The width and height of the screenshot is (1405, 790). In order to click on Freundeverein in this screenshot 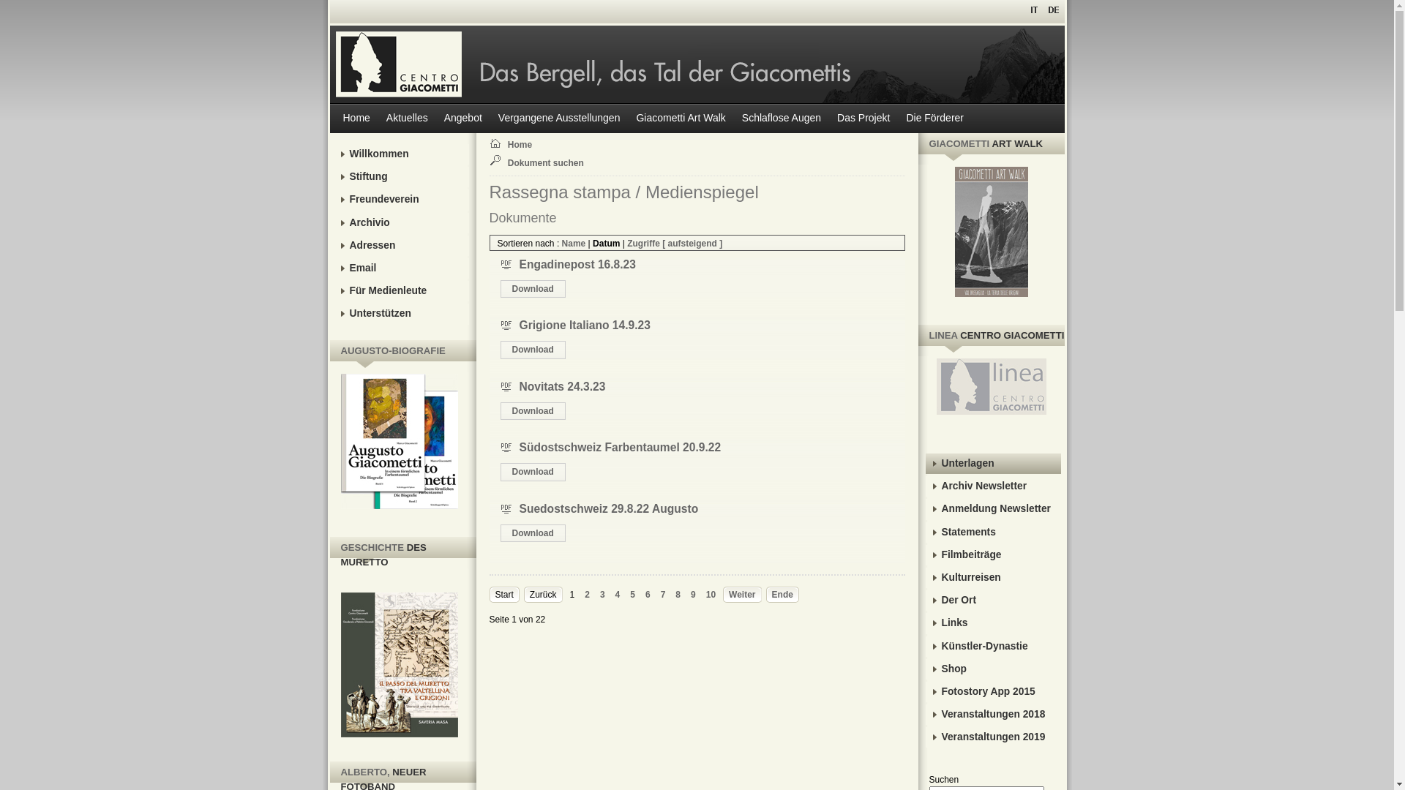, I will do `click(401, 200)`.